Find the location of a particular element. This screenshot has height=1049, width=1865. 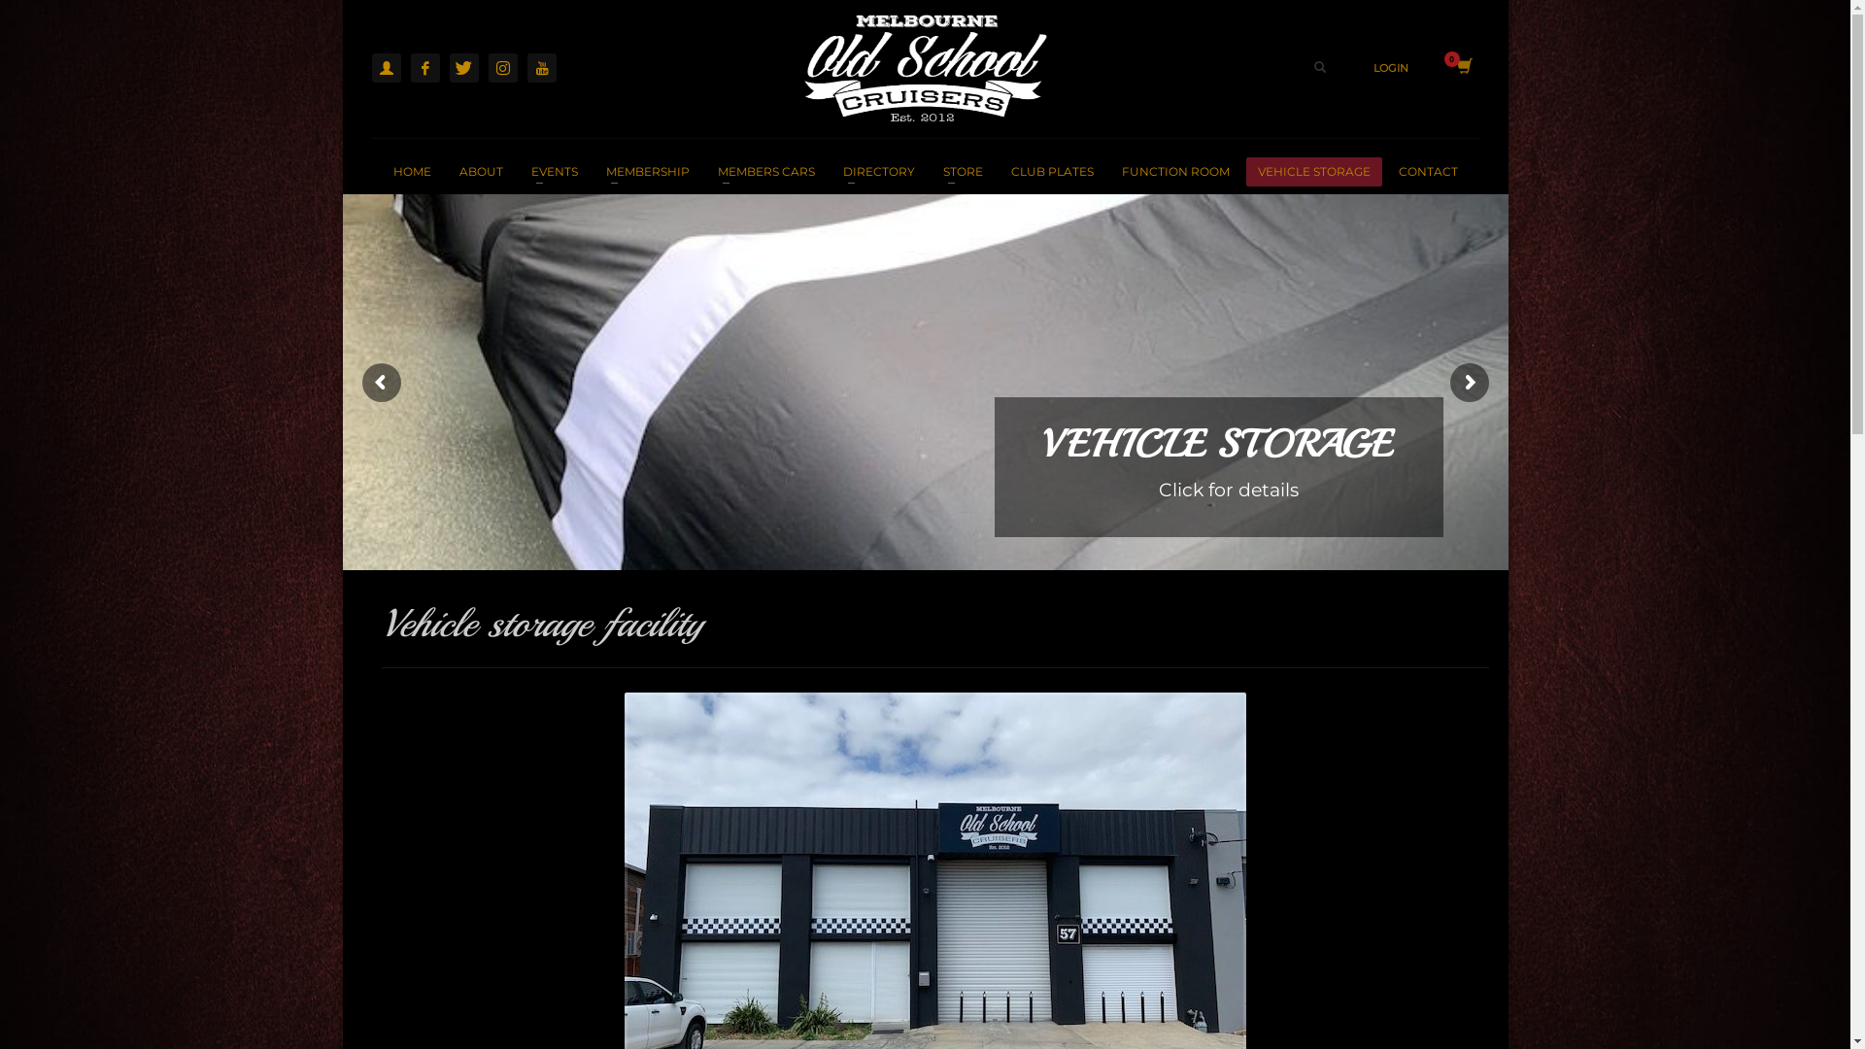

View your shopping cart is located at coordinates (1463, 68).